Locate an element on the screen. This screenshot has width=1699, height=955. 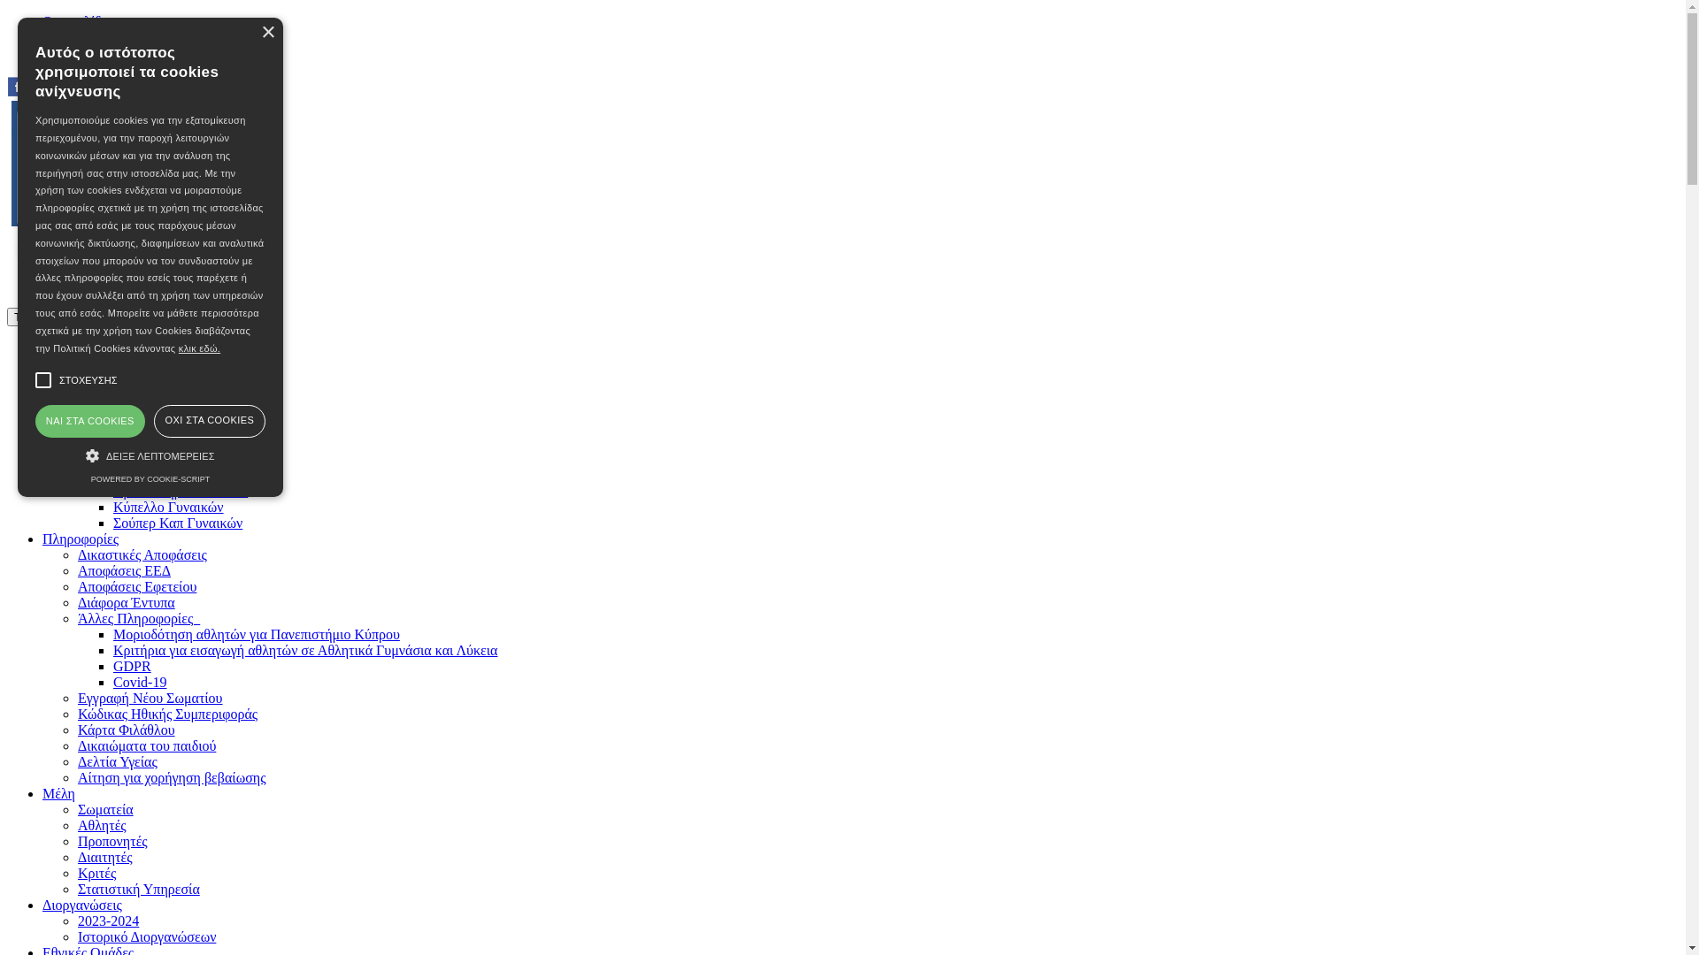
POWERED BY COOKIE-SCRIPT is located at coordinates (150, 479).